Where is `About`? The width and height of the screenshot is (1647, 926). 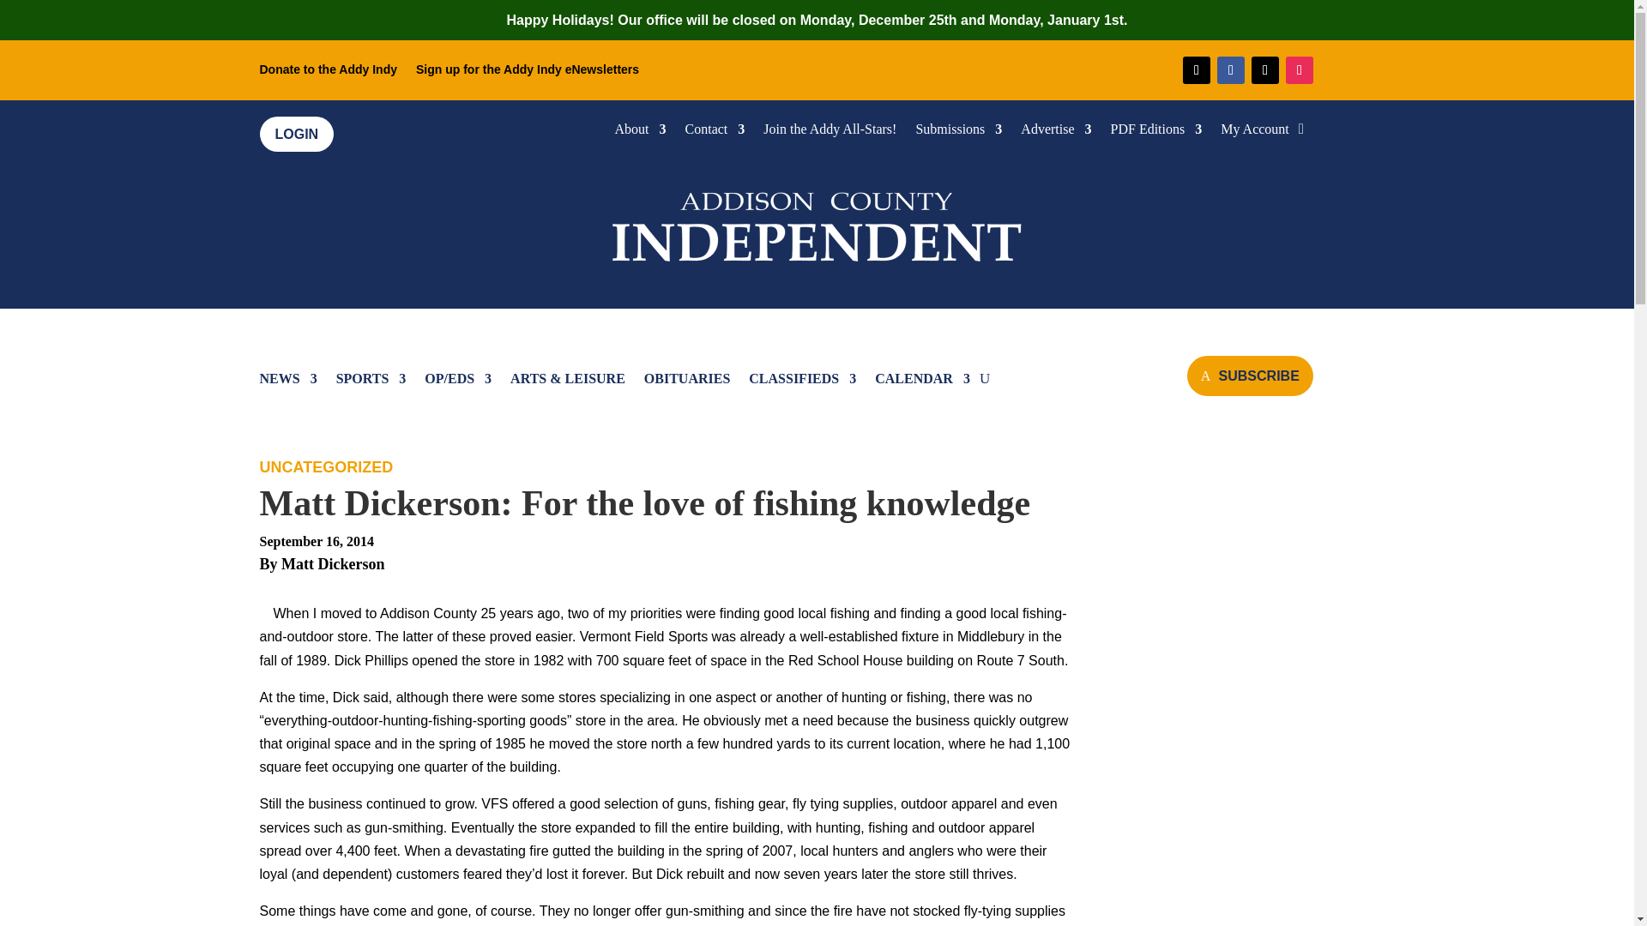
About is located at coordinates (640, 132).